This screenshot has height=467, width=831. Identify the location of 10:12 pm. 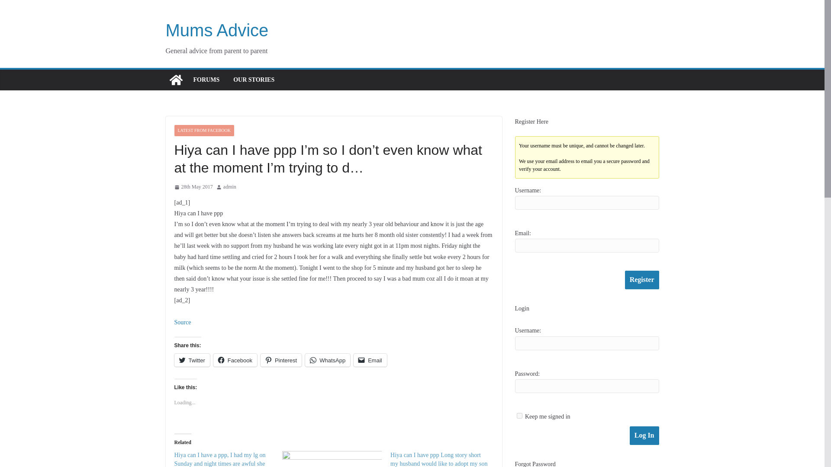
(193, 187).